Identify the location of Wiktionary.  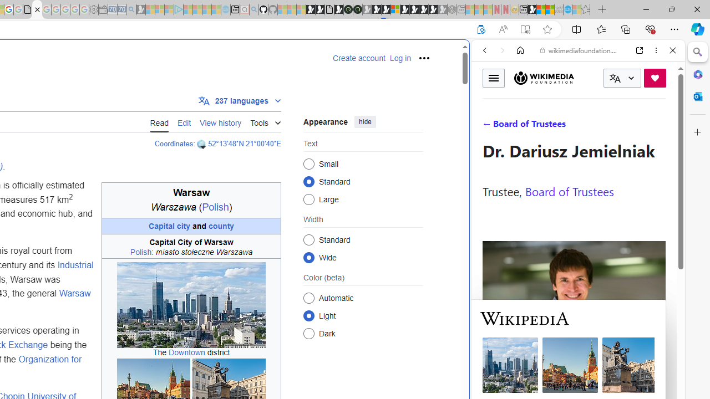
(574, 371).